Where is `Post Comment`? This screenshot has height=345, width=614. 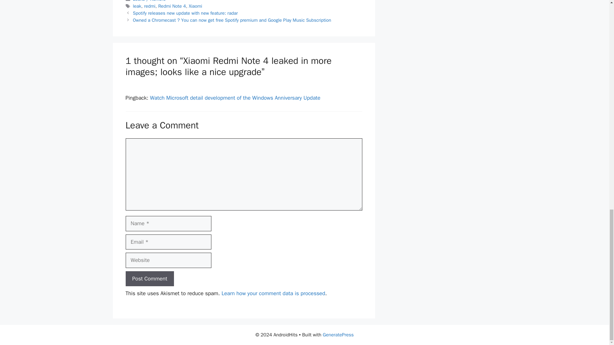 Post Comment is located at coordinates (149, 279).